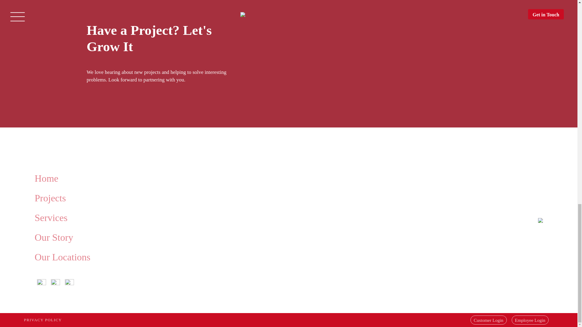 This screenshot has height=327, width=582. Describe the element at coordinates (50, 197) in the screenshot. I see `Projects` at that location.